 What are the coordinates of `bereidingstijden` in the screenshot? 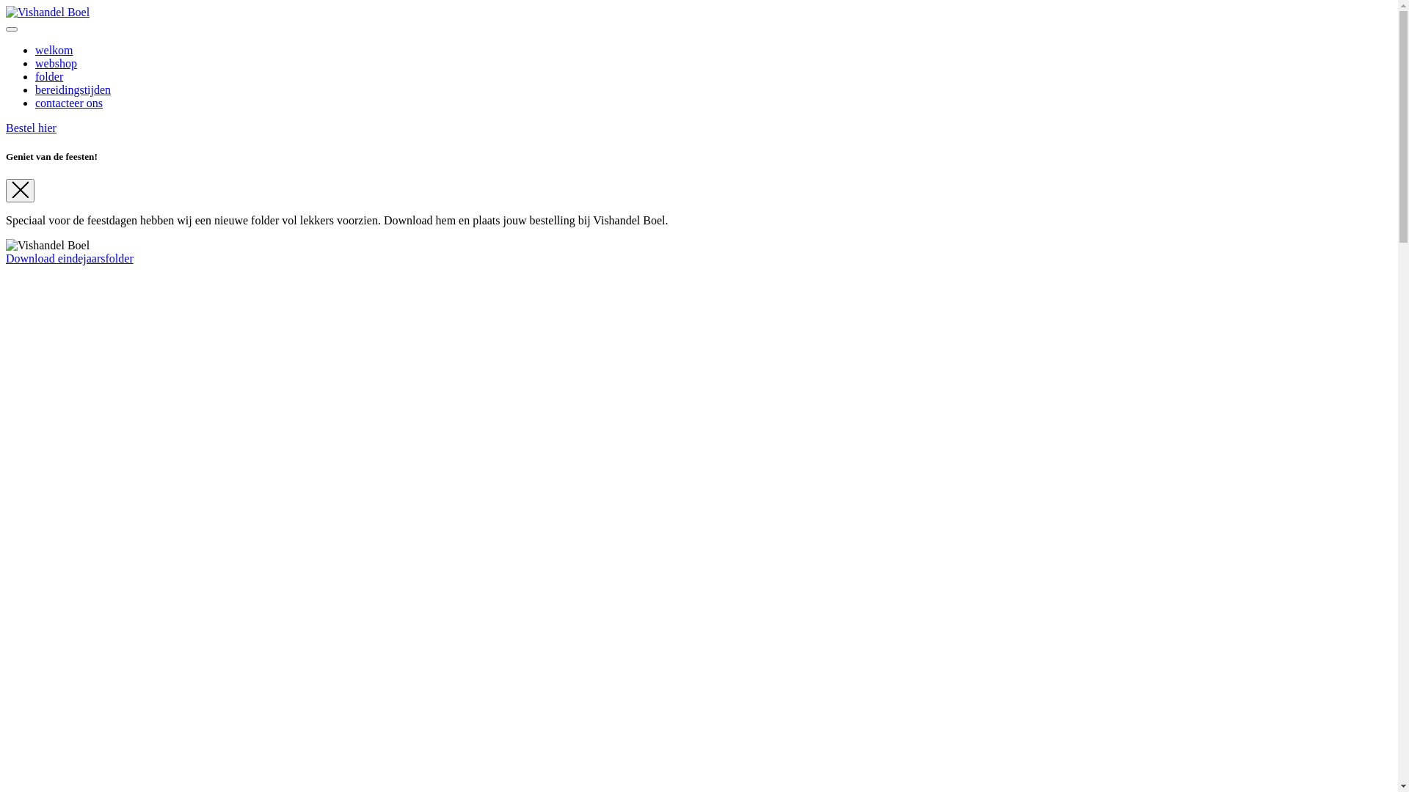 It's located at (73, 89).